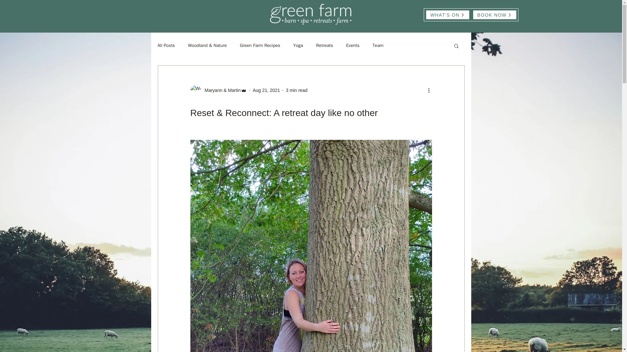 The width and height of the screenshot is (627, 352). I want to click on Team, so click(378, 46).